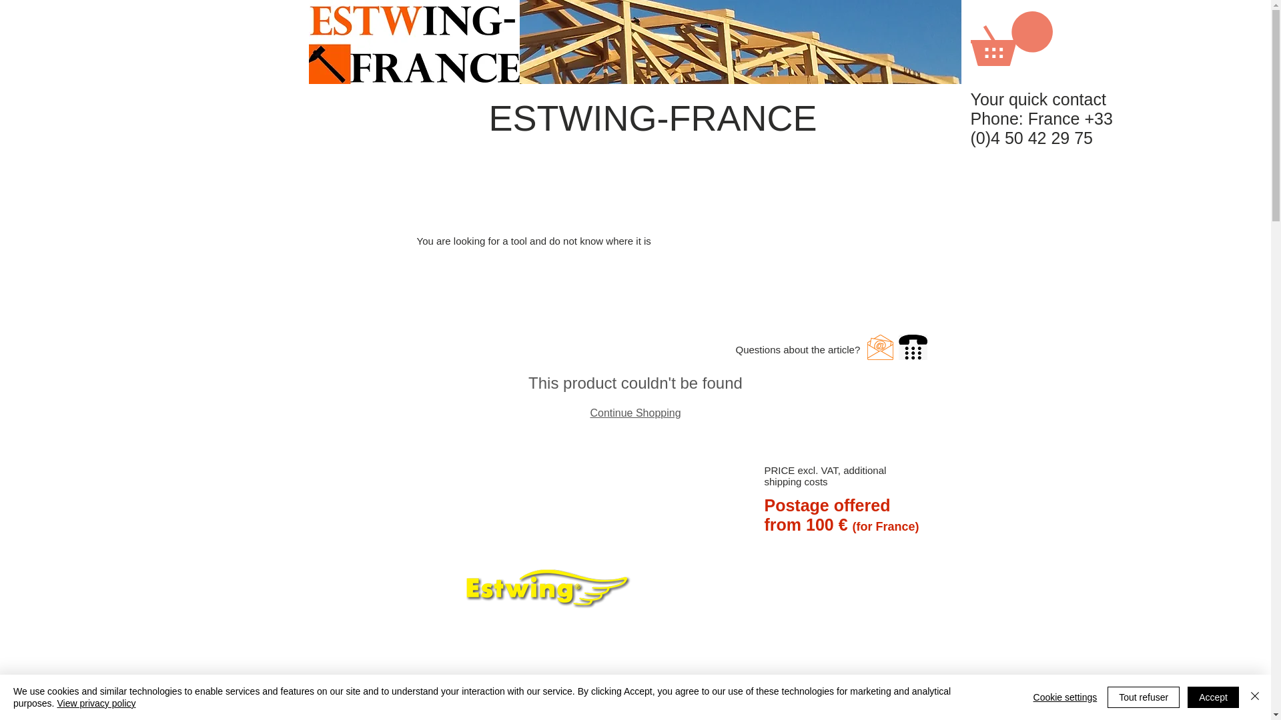  I want to click on Continue Shopping, so click(634, 413).